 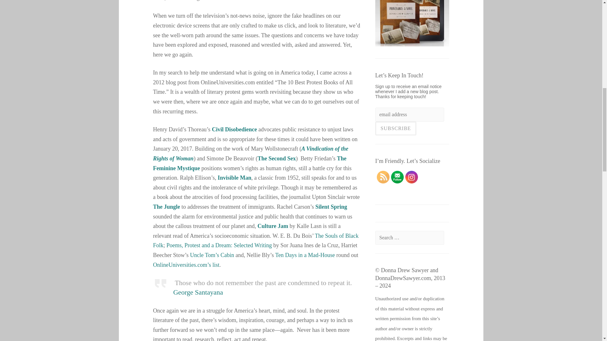 I want to click on The Jungle, so click(x=166, y=206).